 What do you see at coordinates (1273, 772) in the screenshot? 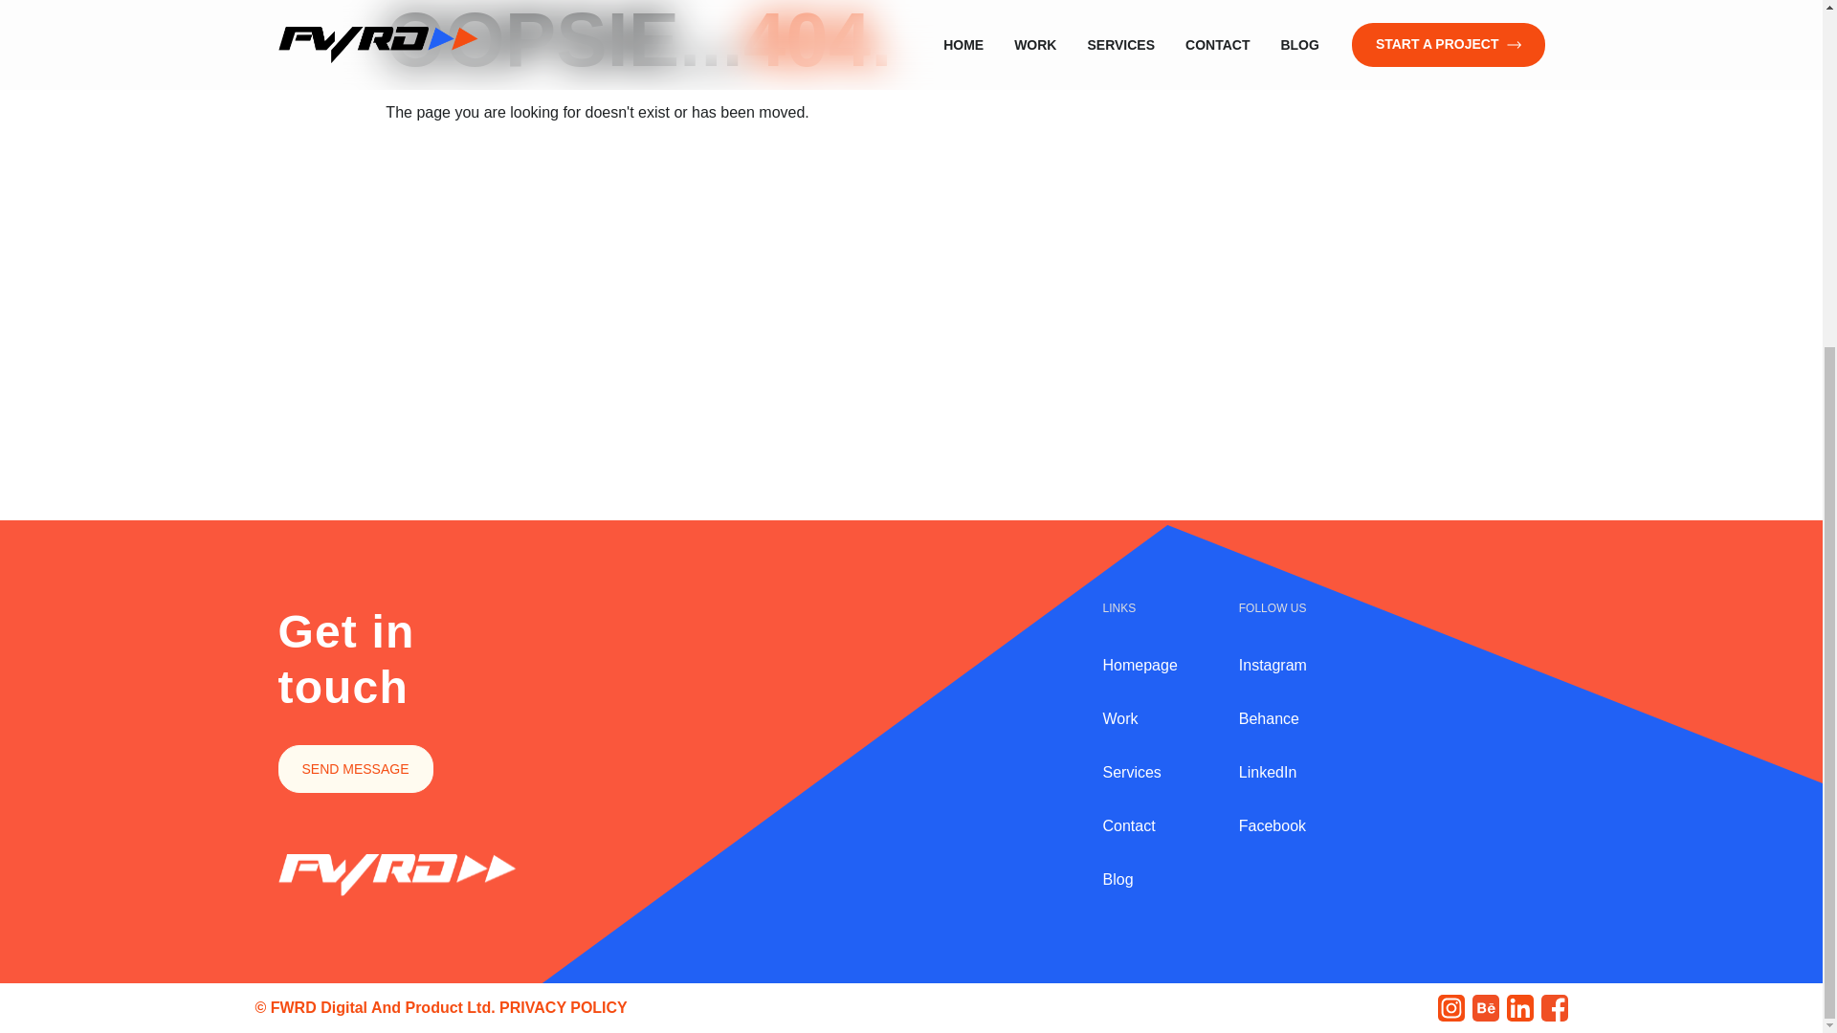
I see `LinkedIn` at bounding box center [1273, 772].